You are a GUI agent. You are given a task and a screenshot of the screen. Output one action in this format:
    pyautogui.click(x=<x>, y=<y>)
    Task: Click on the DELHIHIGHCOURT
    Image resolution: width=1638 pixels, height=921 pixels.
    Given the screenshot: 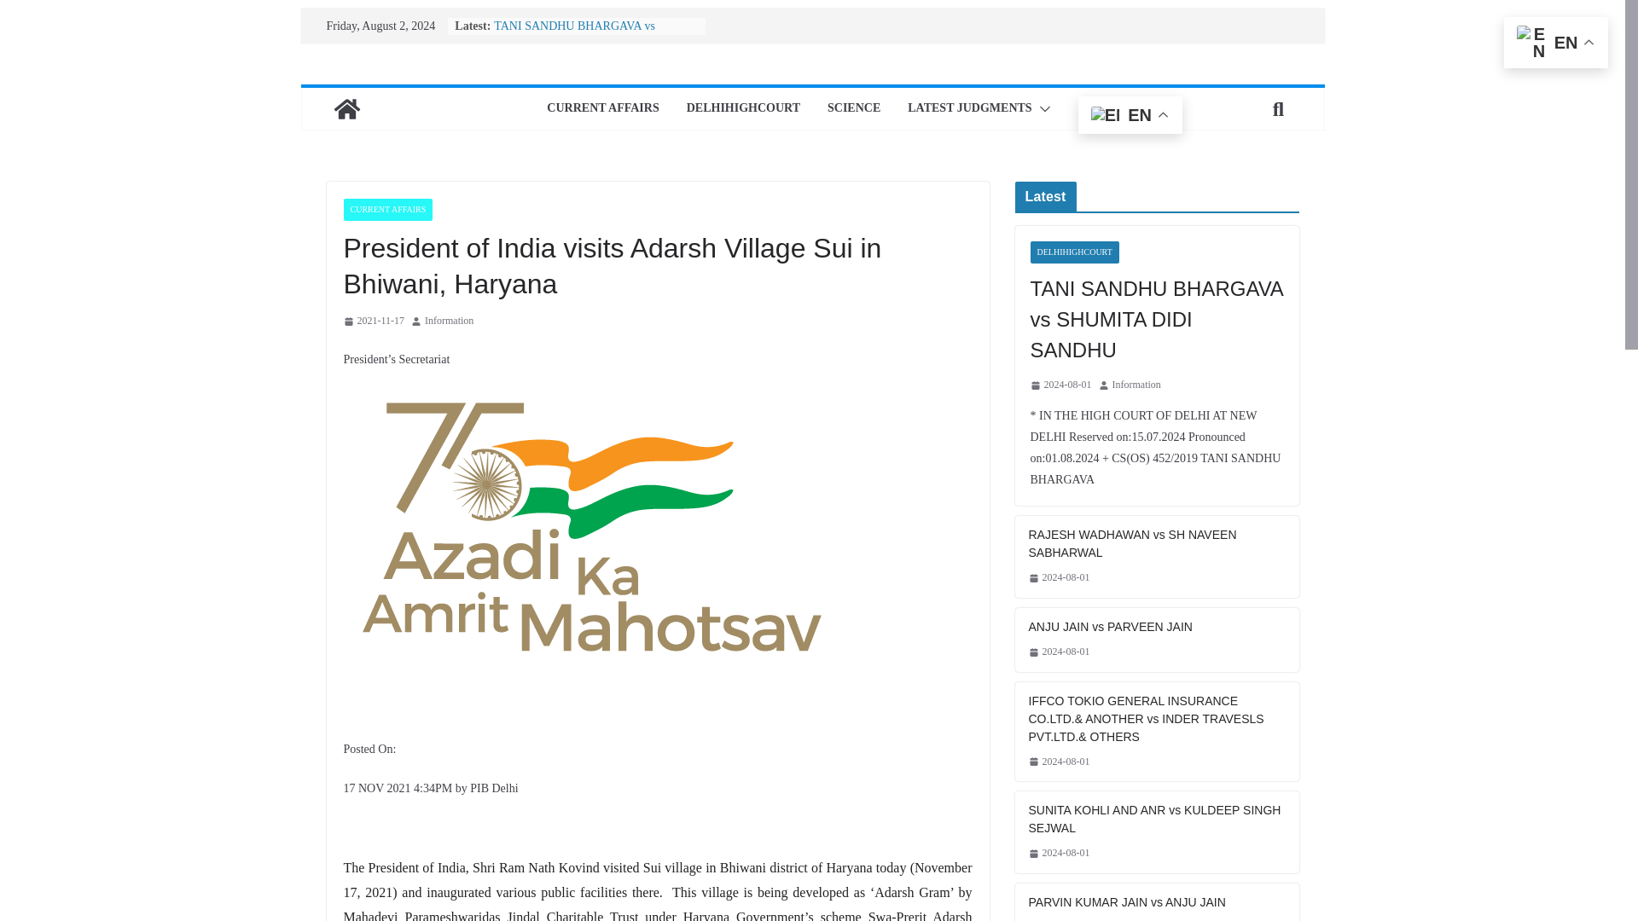 What is the action you would take?
    pyautogui.click(x=1074, y=252)
    